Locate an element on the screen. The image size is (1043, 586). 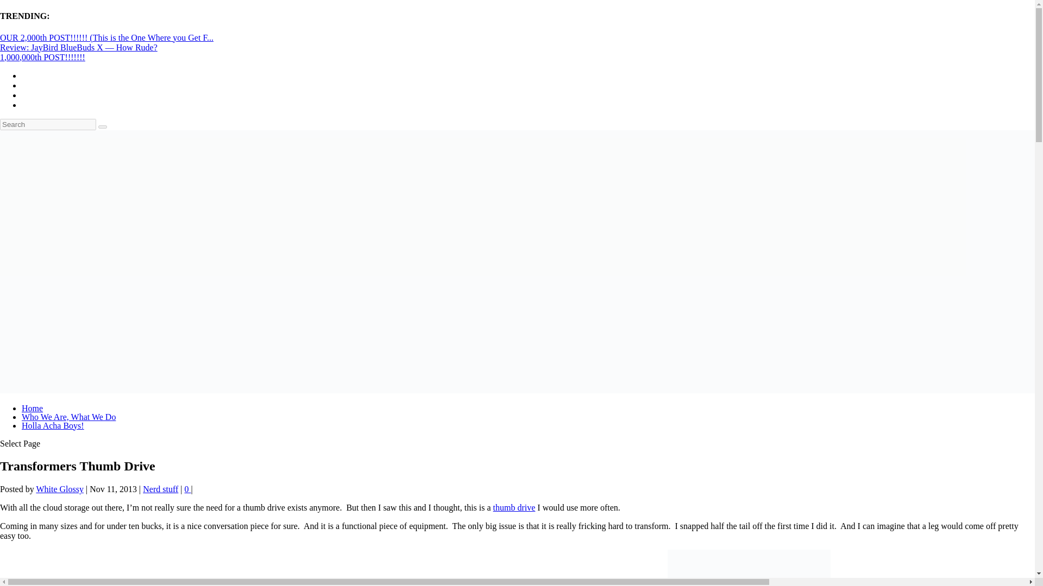
Who We Are, What We Do is located at coordinates (68, 417).